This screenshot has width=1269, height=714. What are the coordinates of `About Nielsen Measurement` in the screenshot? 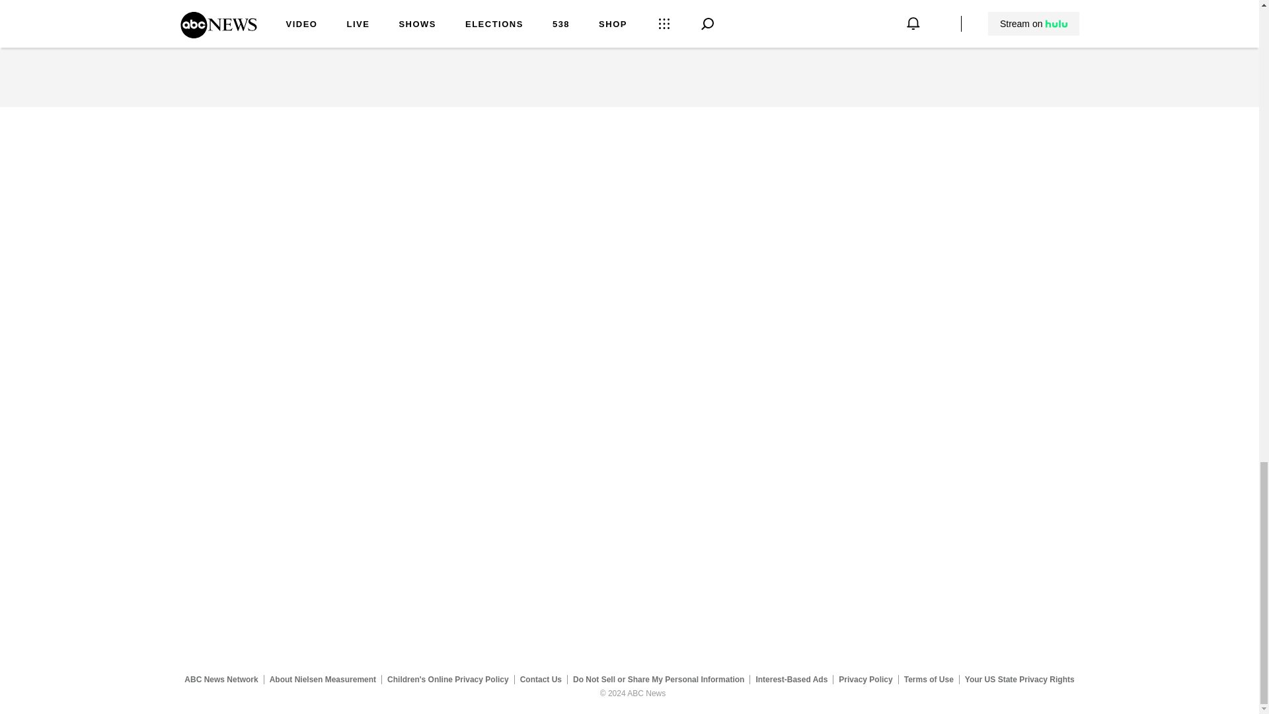 It's located at (323, 679).